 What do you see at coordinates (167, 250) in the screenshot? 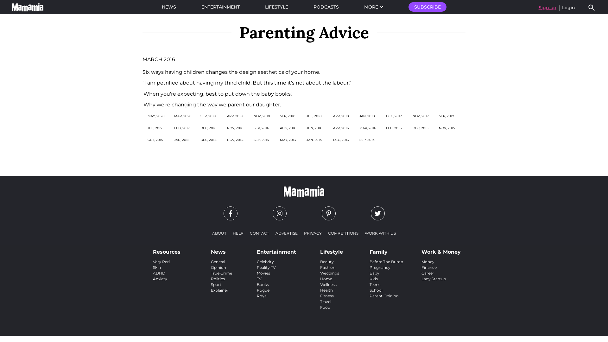
I see `Resources` at bounding box center [167, 250].